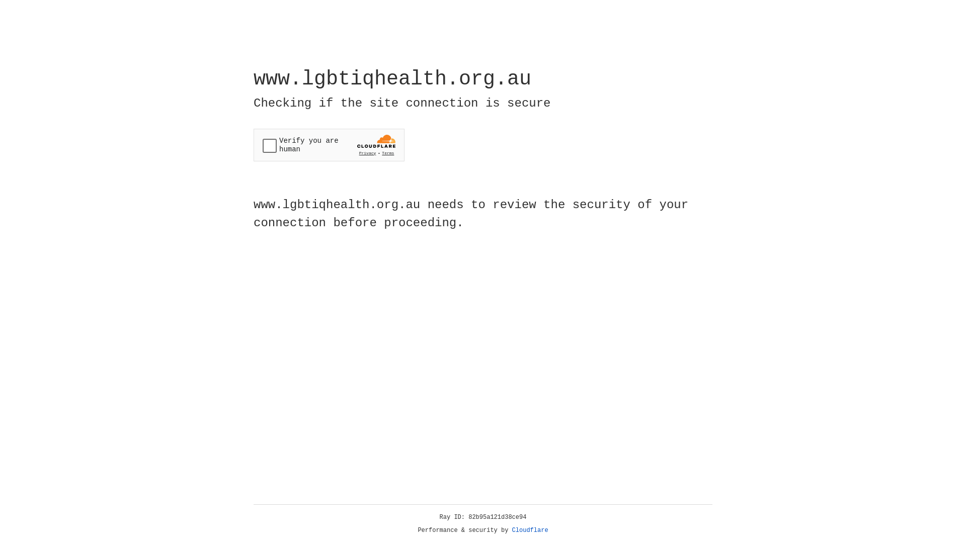  What do you see at coordinates (530, 530) in the screenshot?
I see `Cloudflare` at bounding box center [530, 530].